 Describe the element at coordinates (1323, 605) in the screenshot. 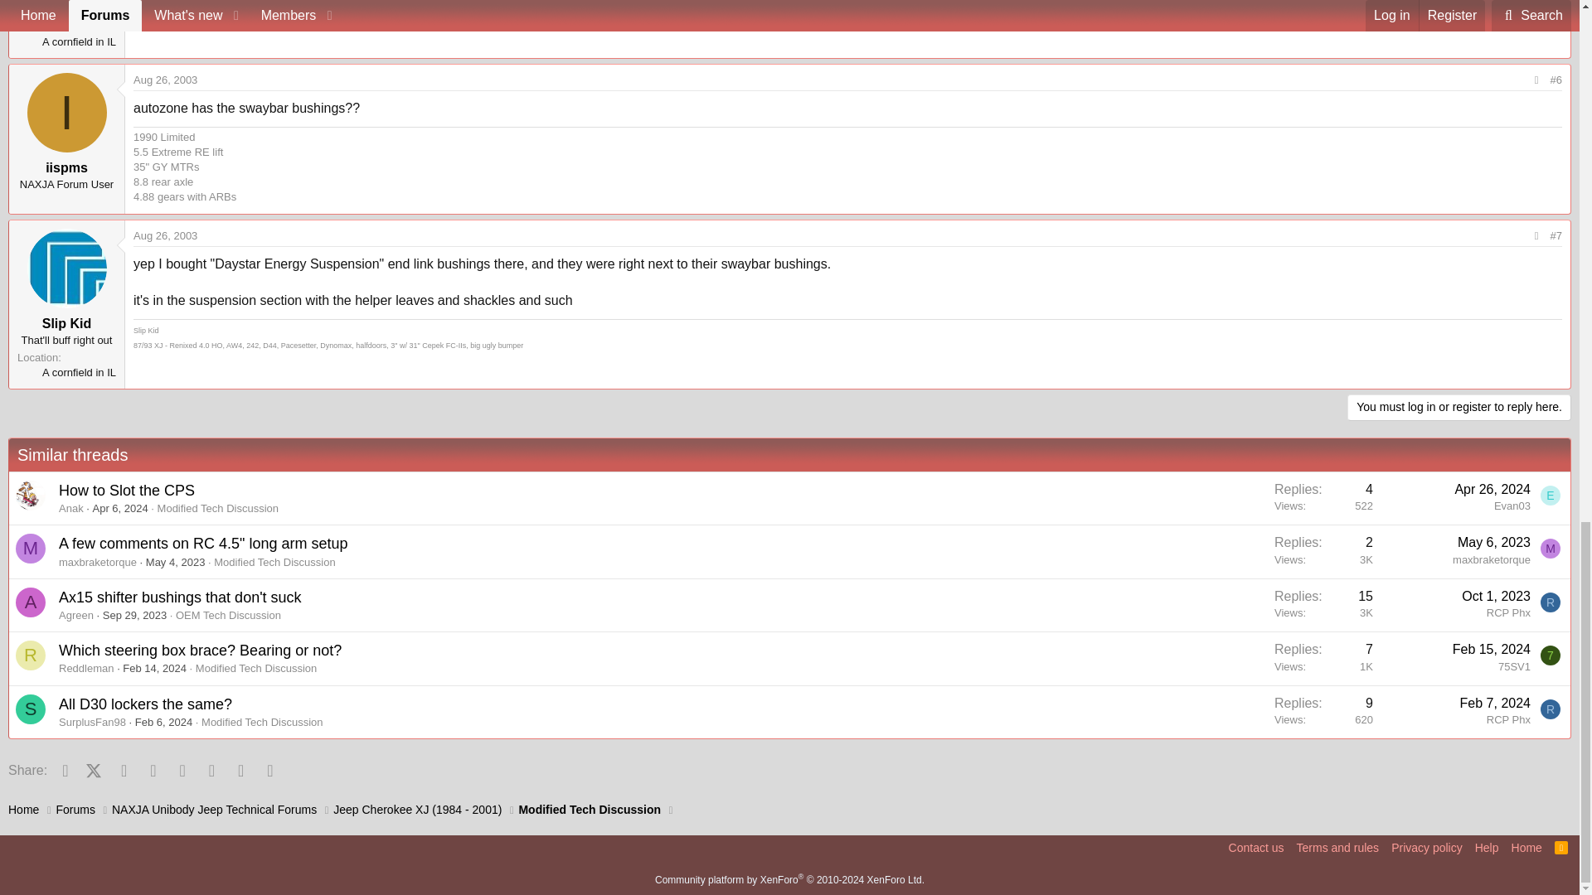

I see `First message reaction score: 0` at that location.